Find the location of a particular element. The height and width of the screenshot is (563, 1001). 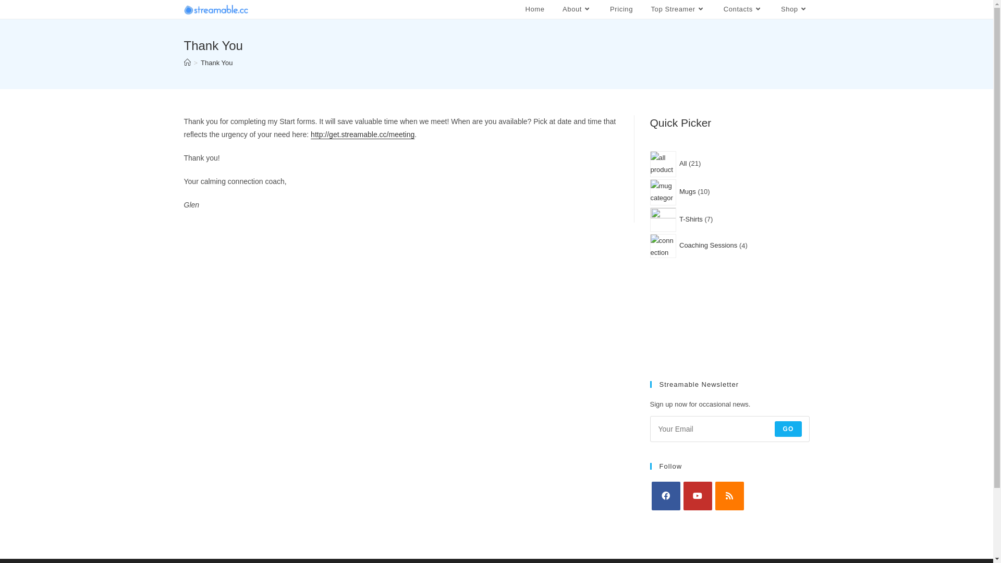

Contacts is located at coordinates (743, 9).